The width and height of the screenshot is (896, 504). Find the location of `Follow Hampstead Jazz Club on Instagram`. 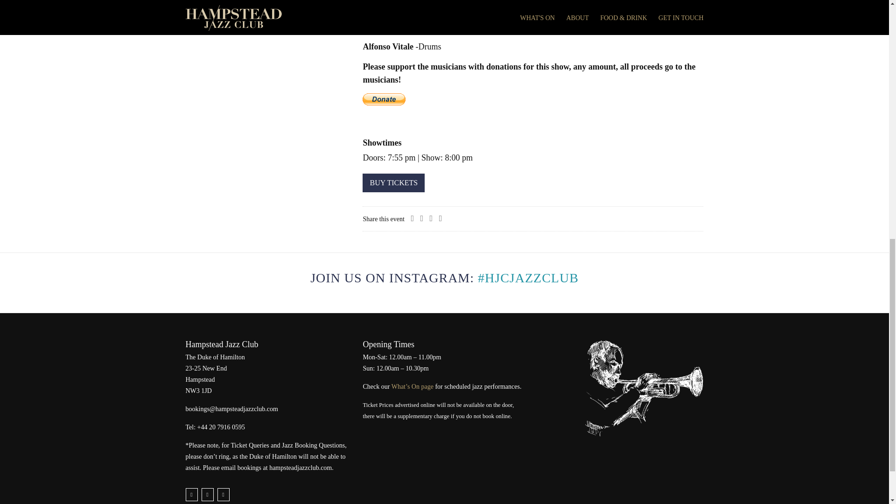

Follow Hampstead Jazz Club on Instagram is located at coordinates (223, 495).